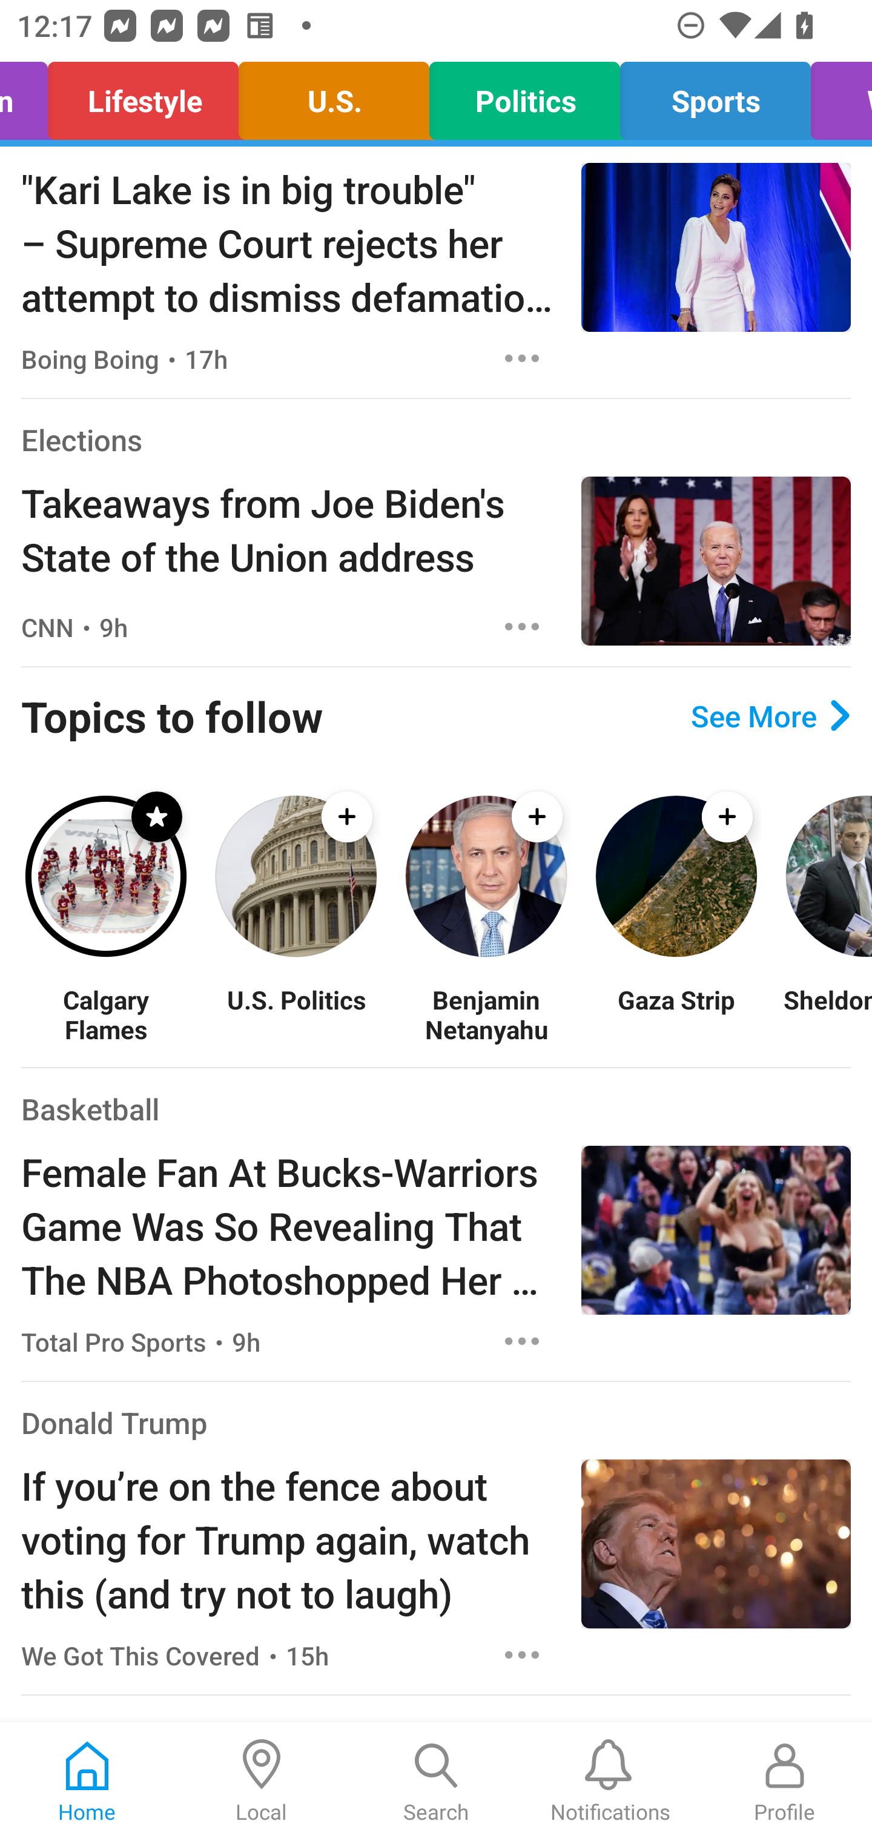  What do you see at coordinates (296, 1014) in the screenshot?
I see `U.S. Politics` at bounding box center [296, 1014].